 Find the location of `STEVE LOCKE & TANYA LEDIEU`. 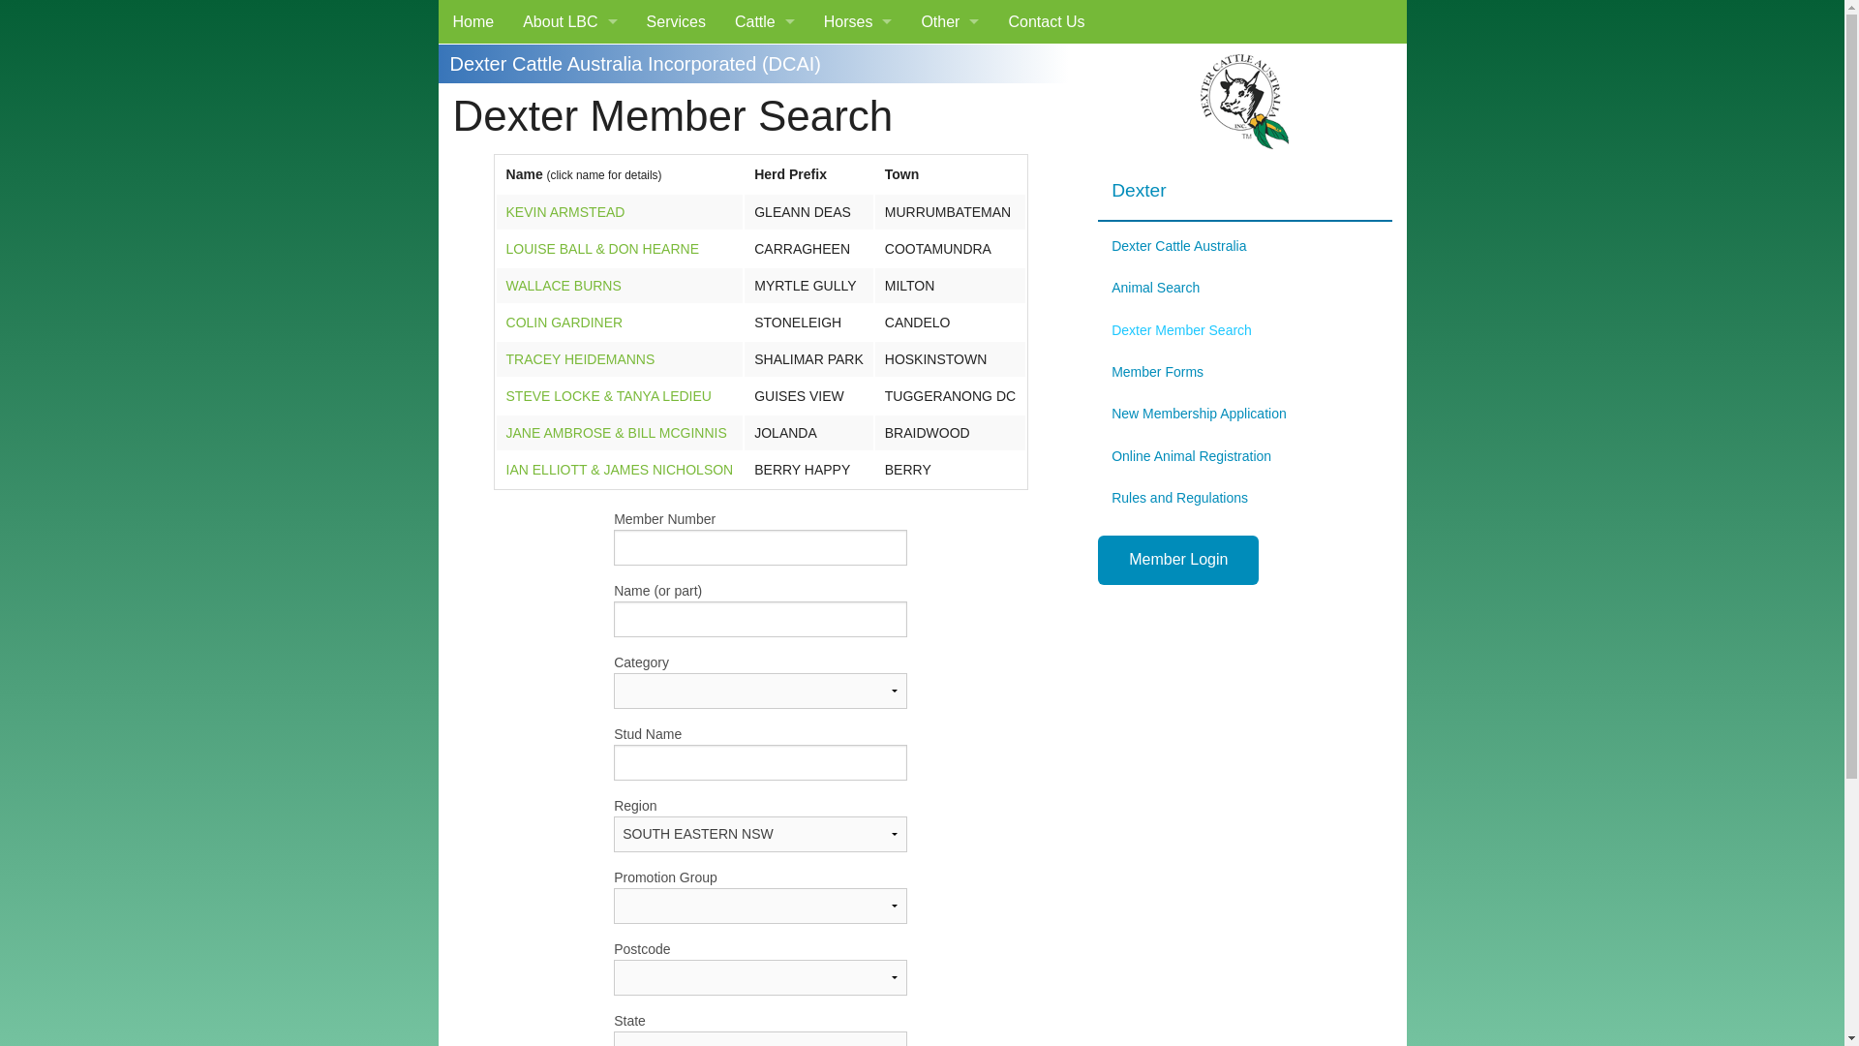

STEVE LOCKE & TANYA LEDIEU is located at coordinates (609, 396).